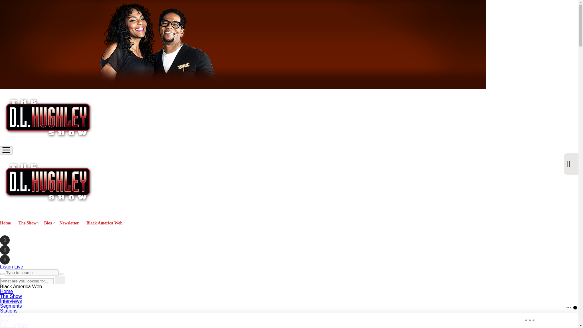 The width and height of the screenshot is (583, 328). I want to click on Youtube, so click(5, 259).